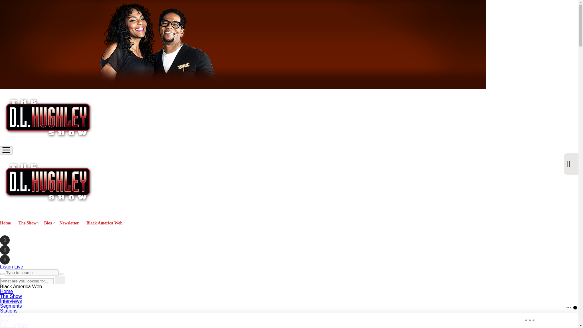 The width and height of the screenshot is (583, 328). I want to click on Youtube, so click(5, 259).